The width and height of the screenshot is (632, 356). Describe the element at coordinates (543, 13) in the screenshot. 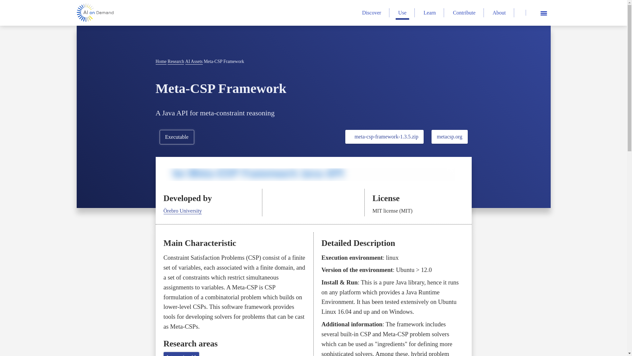

I see `Menu` at that location.